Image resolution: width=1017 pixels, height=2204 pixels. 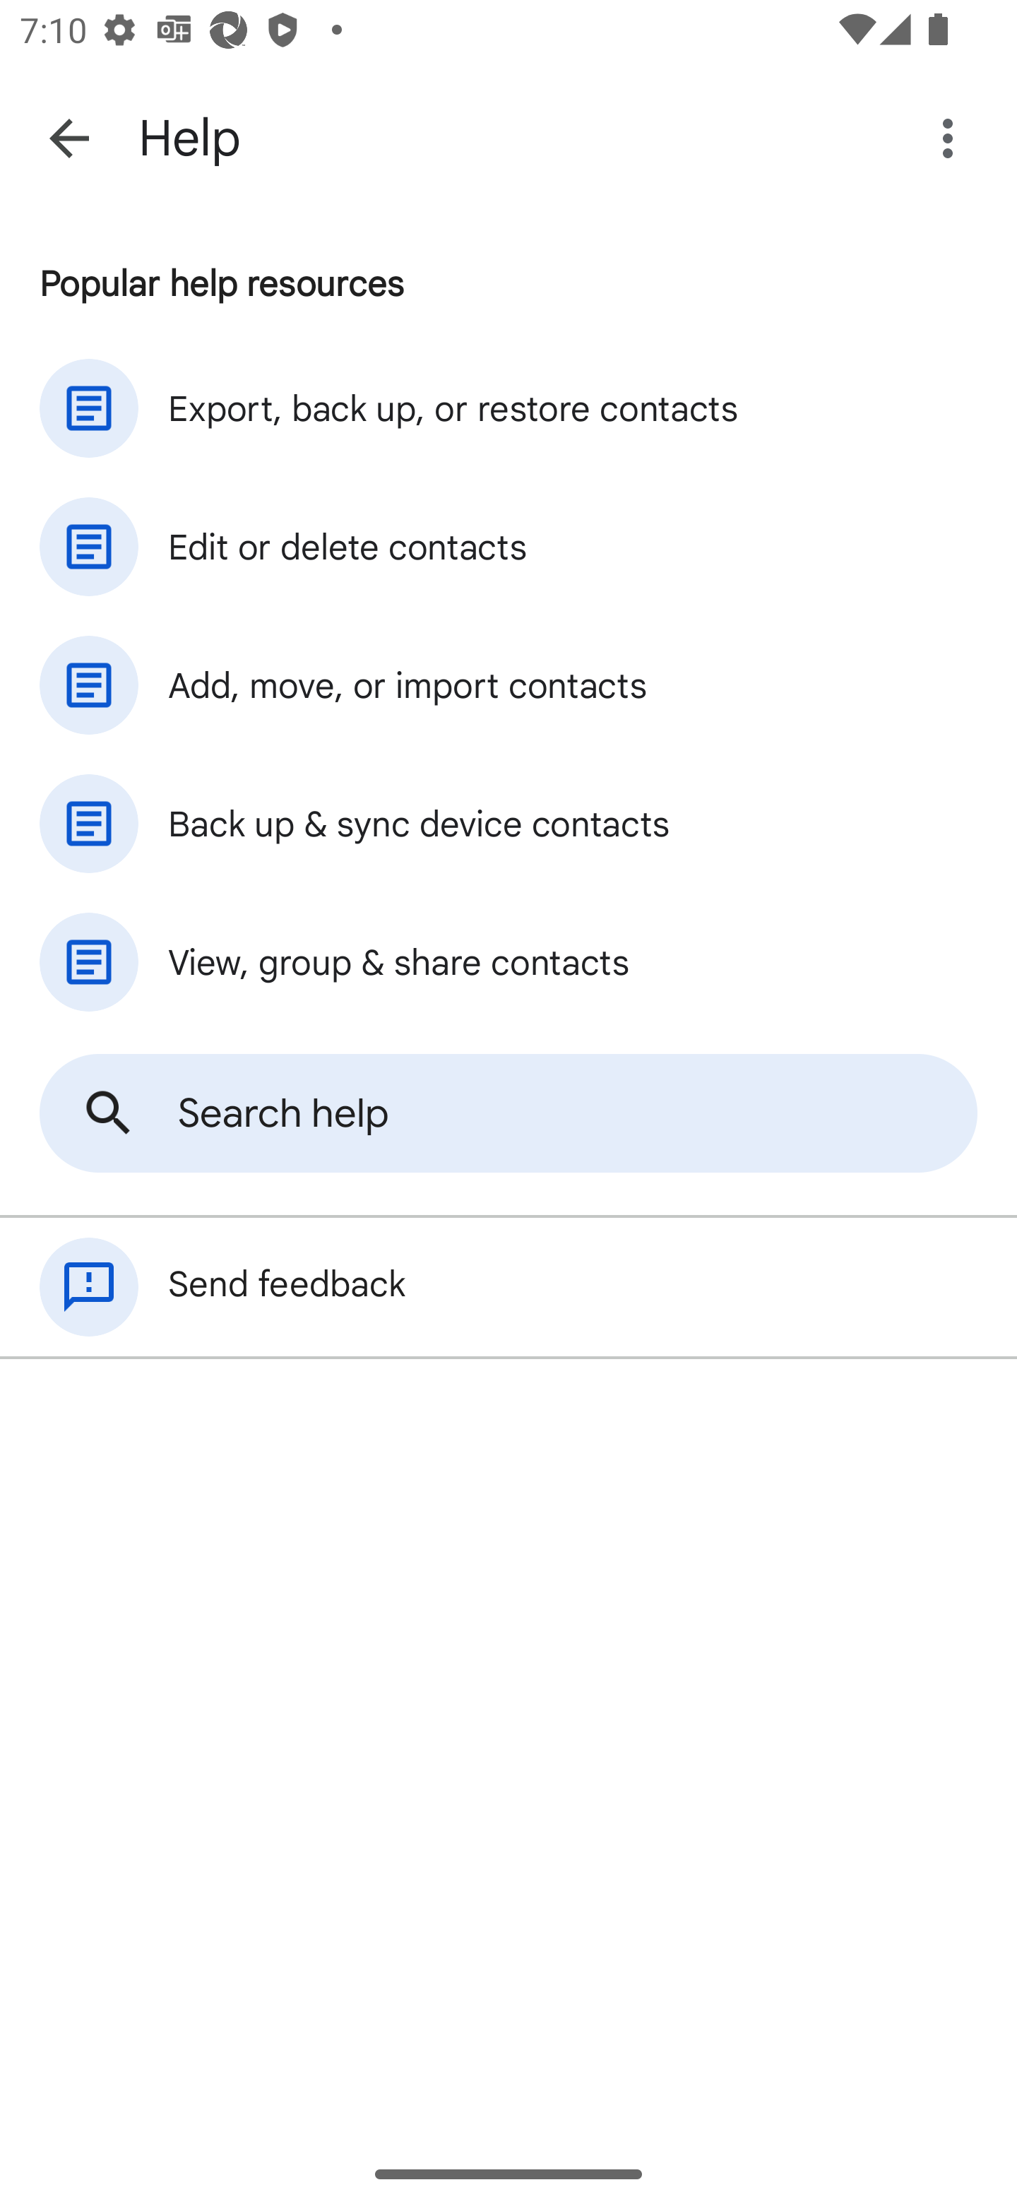 What do you see at coordinates (509, 684) in the screenshot?
I see `Add, move, or import contacts` at bounding box center [509, 684].